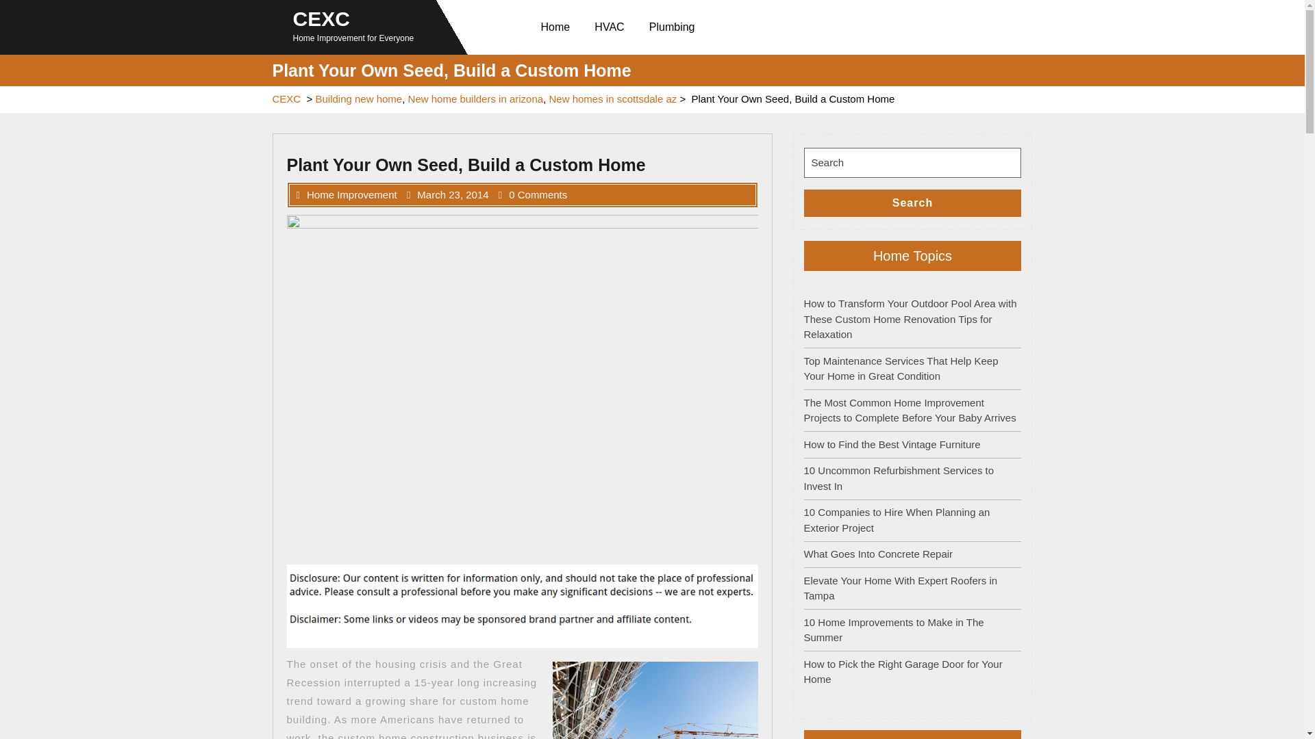  Describe the element at coordinates (359, 99) in the screenshot. I see `Building new home` at that location.